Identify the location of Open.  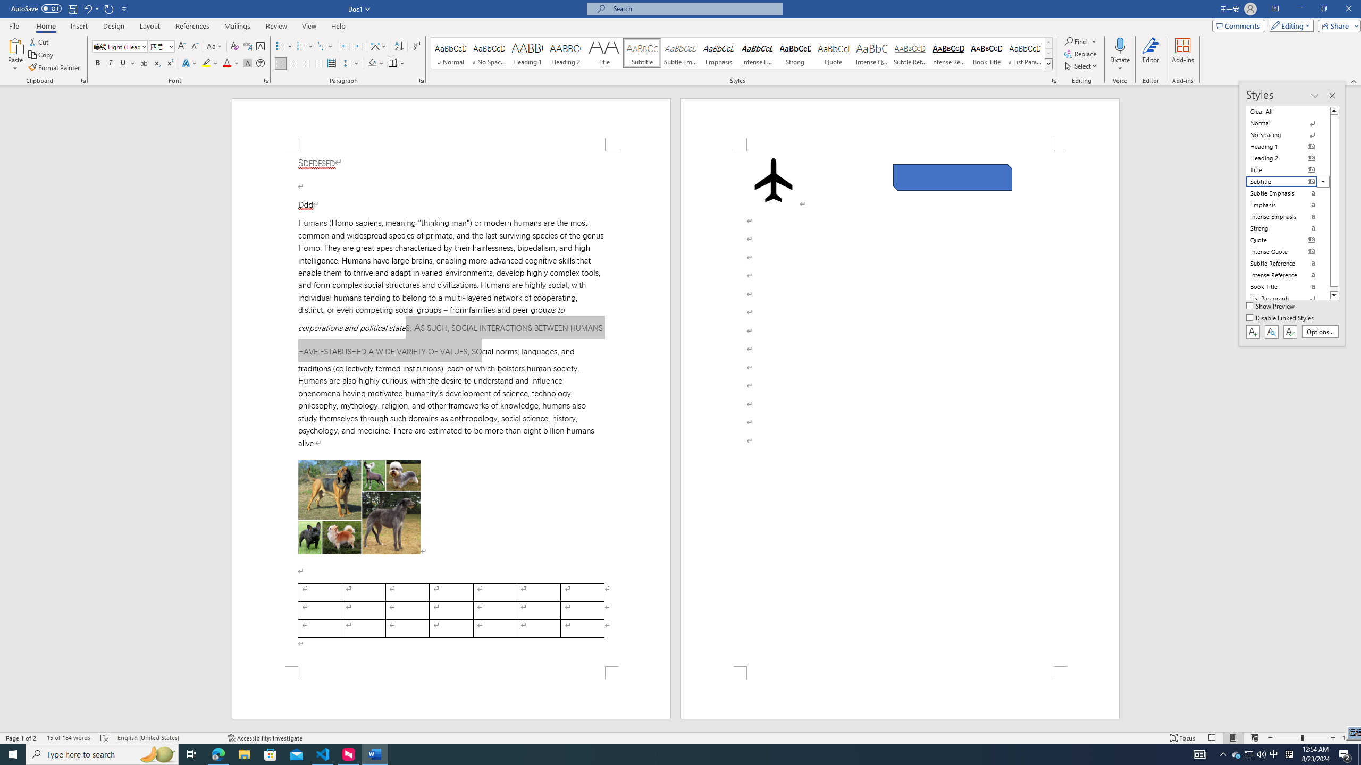
(170, 46).